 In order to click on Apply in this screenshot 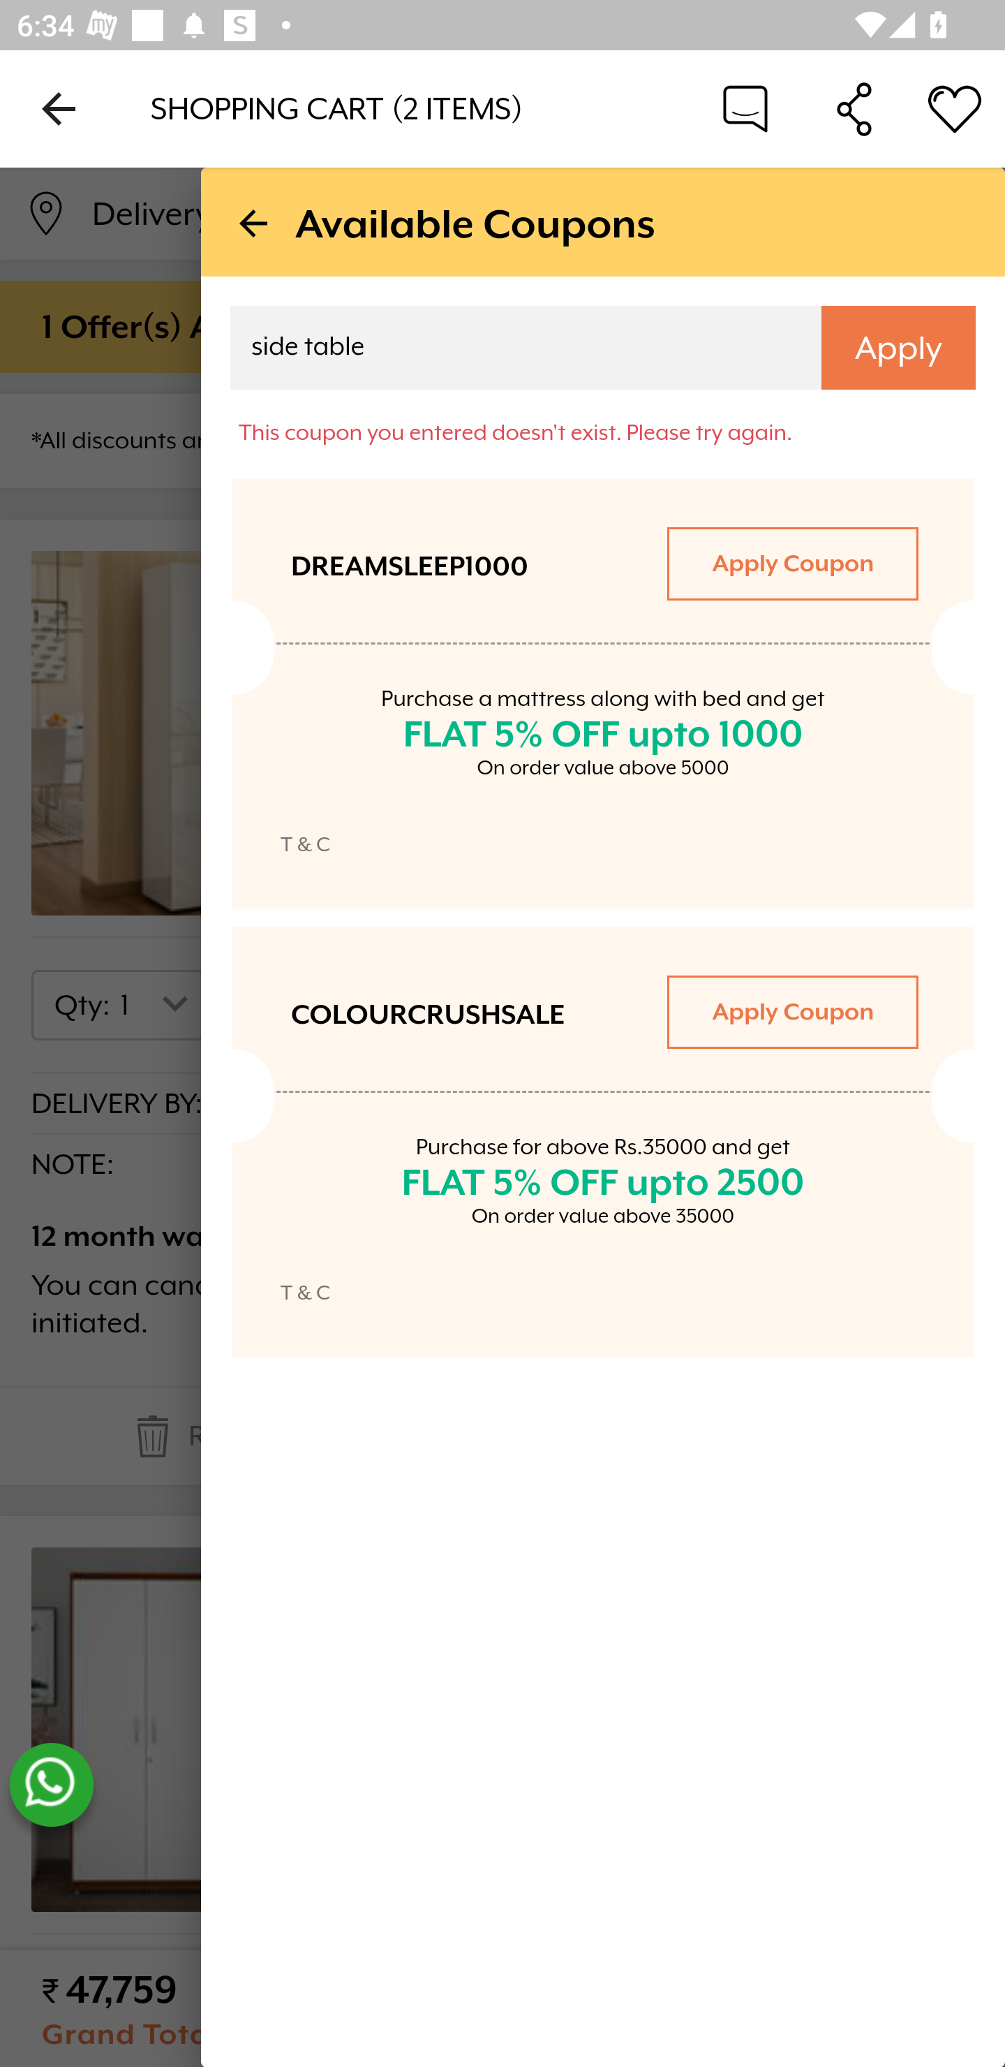, I will do `click(898, 348)`.